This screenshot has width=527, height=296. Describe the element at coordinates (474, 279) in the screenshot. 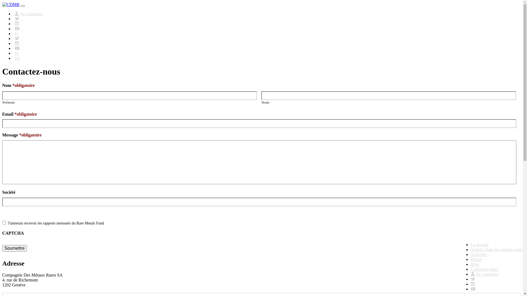

I see ` ` at that location.